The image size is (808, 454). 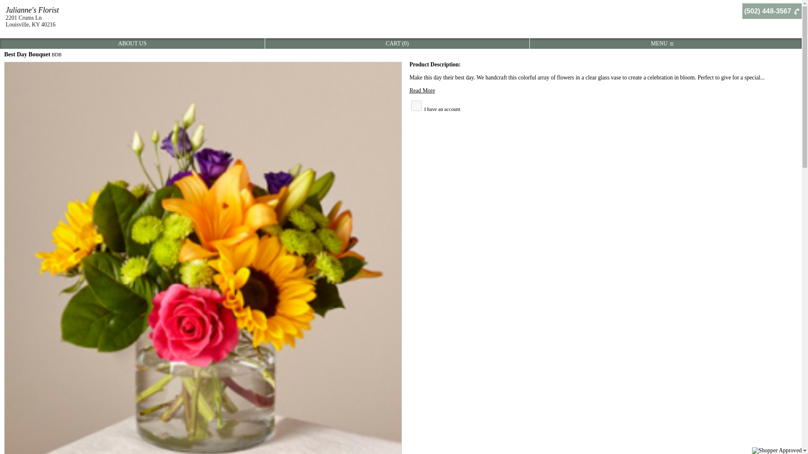 I want to click on Julianne's Florist, so click(x=32, y=10).